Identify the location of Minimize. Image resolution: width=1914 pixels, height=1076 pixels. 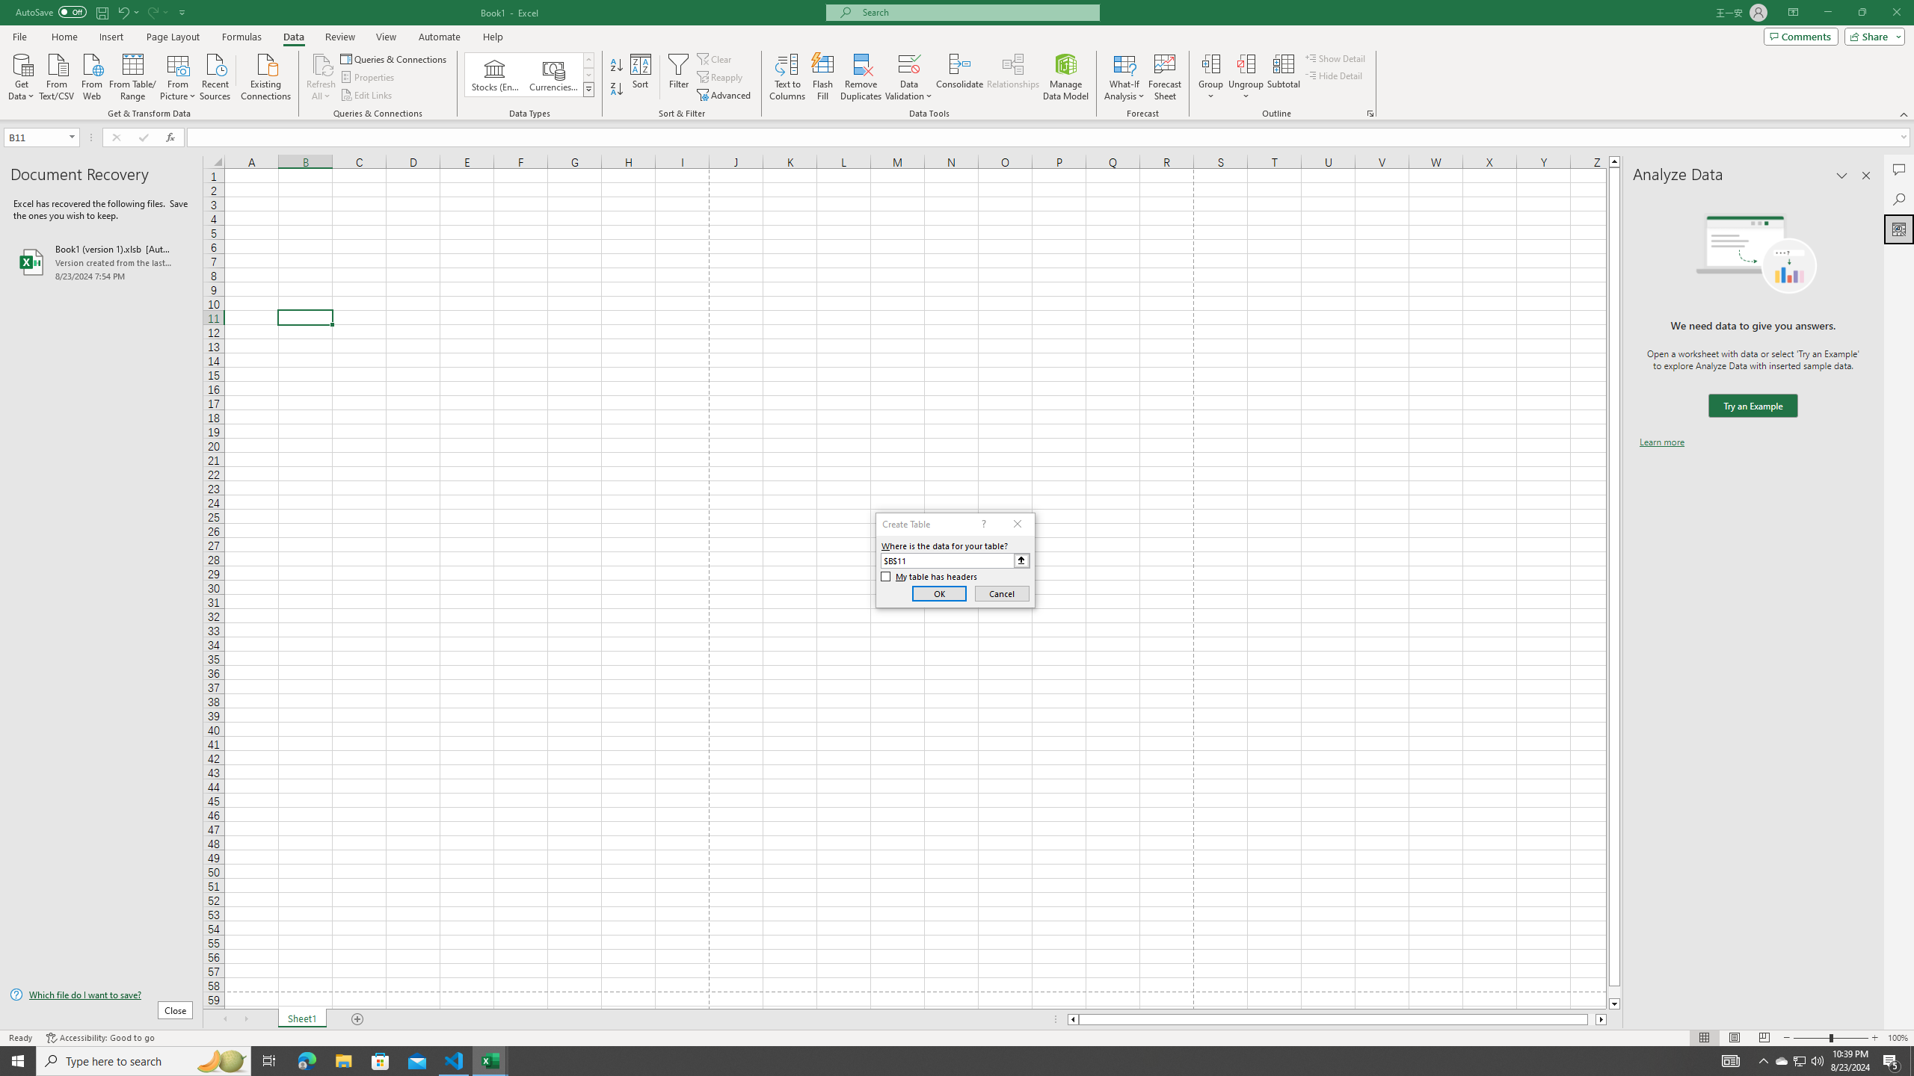
(1827, 13).